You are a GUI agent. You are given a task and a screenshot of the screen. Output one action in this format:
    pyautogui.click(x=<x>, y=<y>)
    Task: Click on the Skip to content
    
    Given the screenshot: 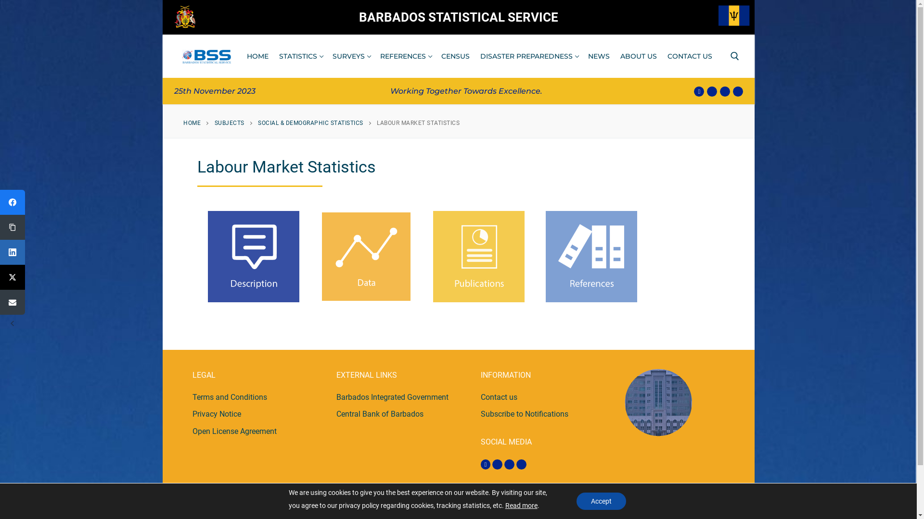 What is the action you would take?
    pyautogui.click(x=162, y=35)
    